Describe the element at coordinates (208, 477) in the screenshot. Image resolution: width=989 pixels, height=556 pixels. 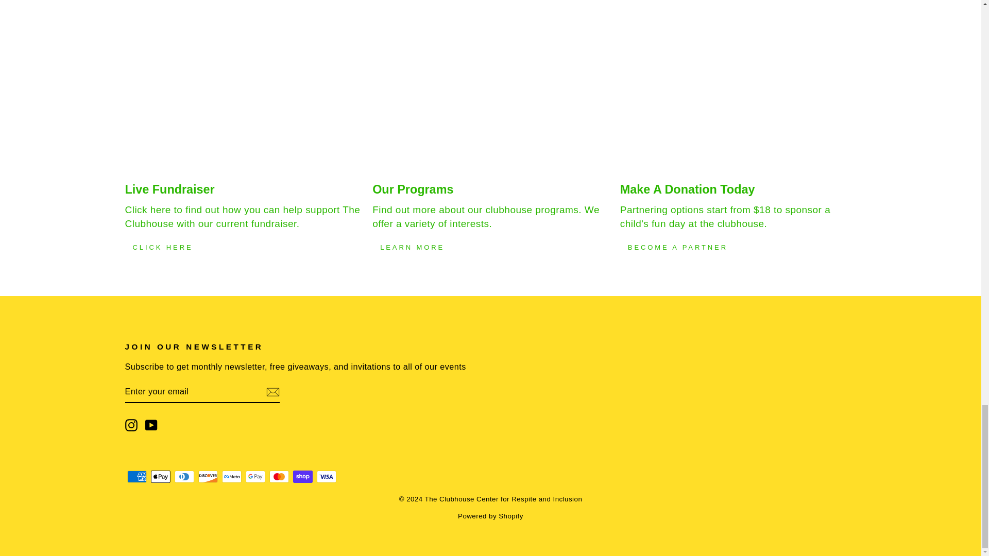
I see `Discover` at that location.